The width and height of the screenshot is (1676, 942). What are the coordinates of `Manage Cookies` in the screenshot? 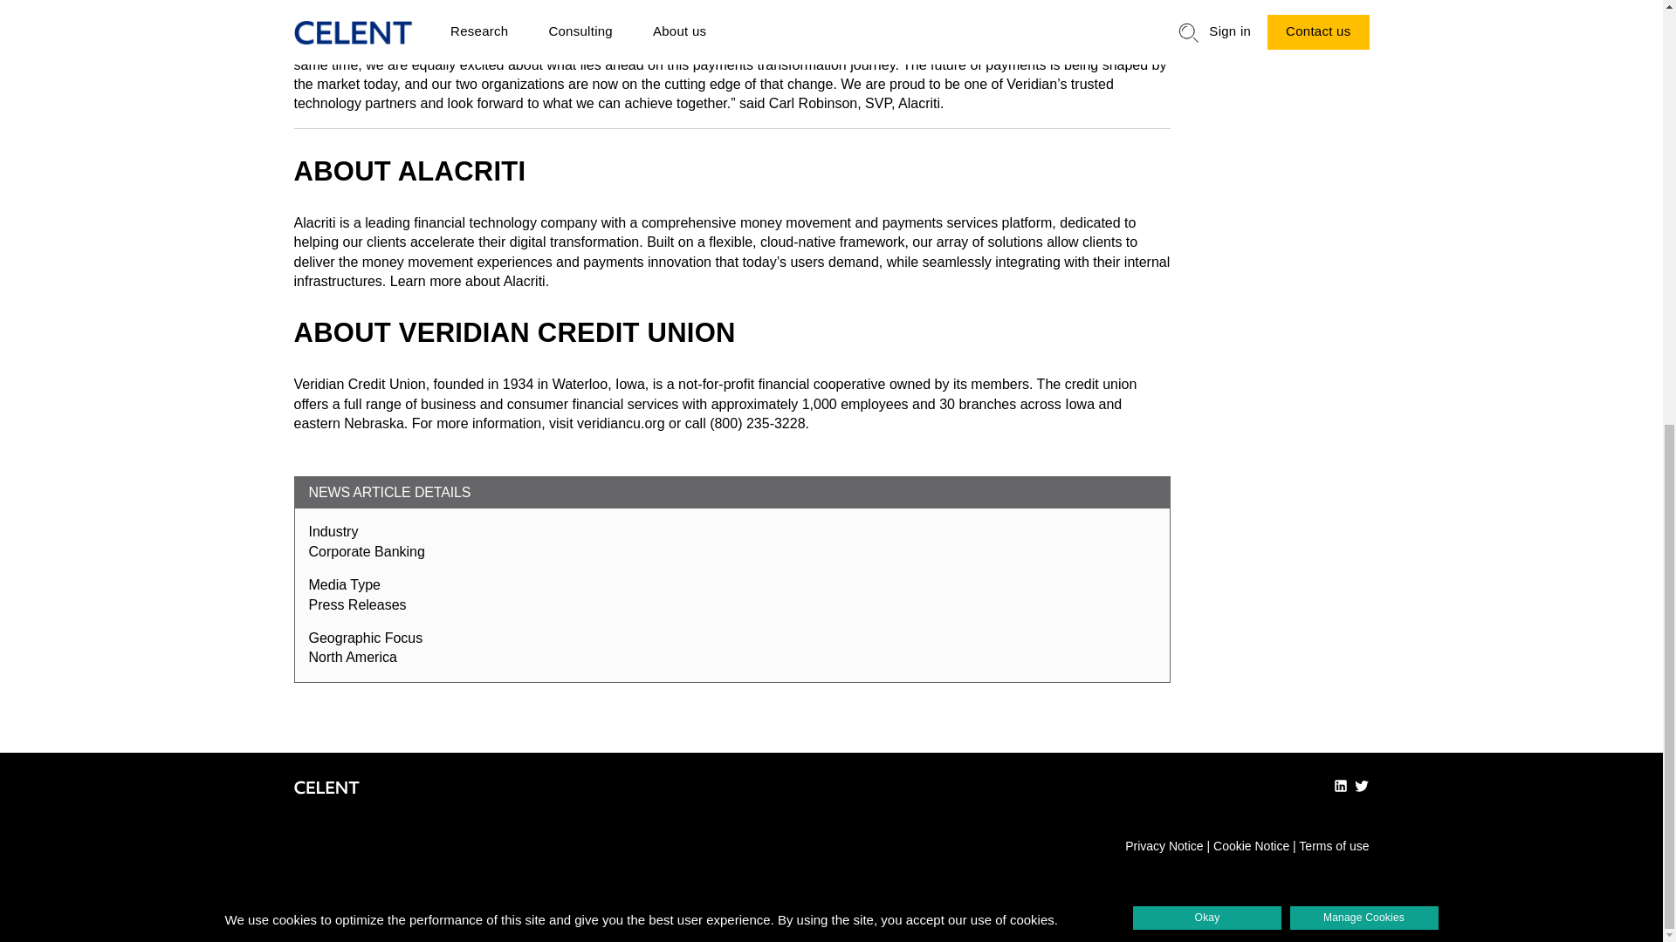 It's located at (1363, 148).